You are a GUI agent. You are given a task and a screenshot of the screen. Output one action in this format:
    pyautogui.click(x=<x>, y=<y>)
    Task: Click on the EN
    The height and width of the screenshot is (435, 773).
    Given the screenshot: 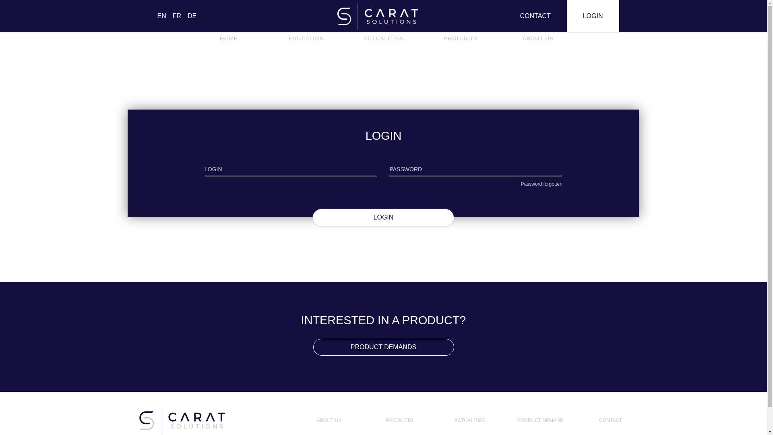 What is the action you would take?
    pyautogui.click(x=161, y=16)
    